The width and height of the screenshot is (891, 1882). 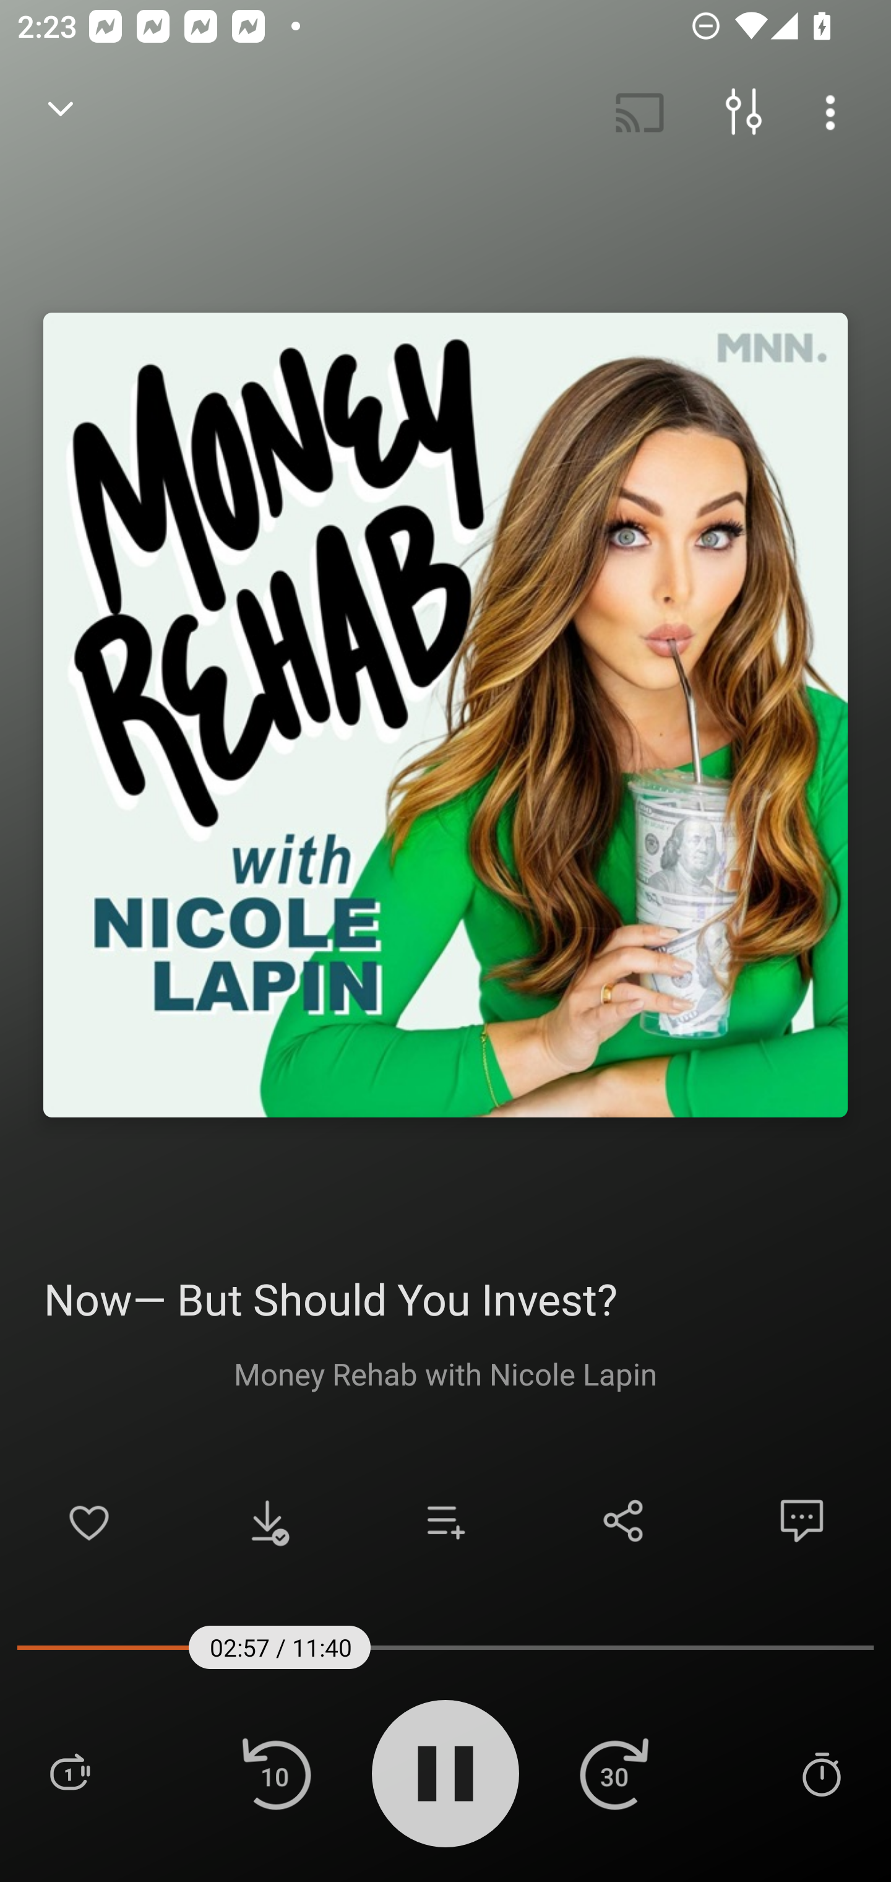 What do you see at coordinates (445, 1373) in the screenshot?
I see `Money Rehab with Nicole Lapin` at bounding box center [445, 1373].